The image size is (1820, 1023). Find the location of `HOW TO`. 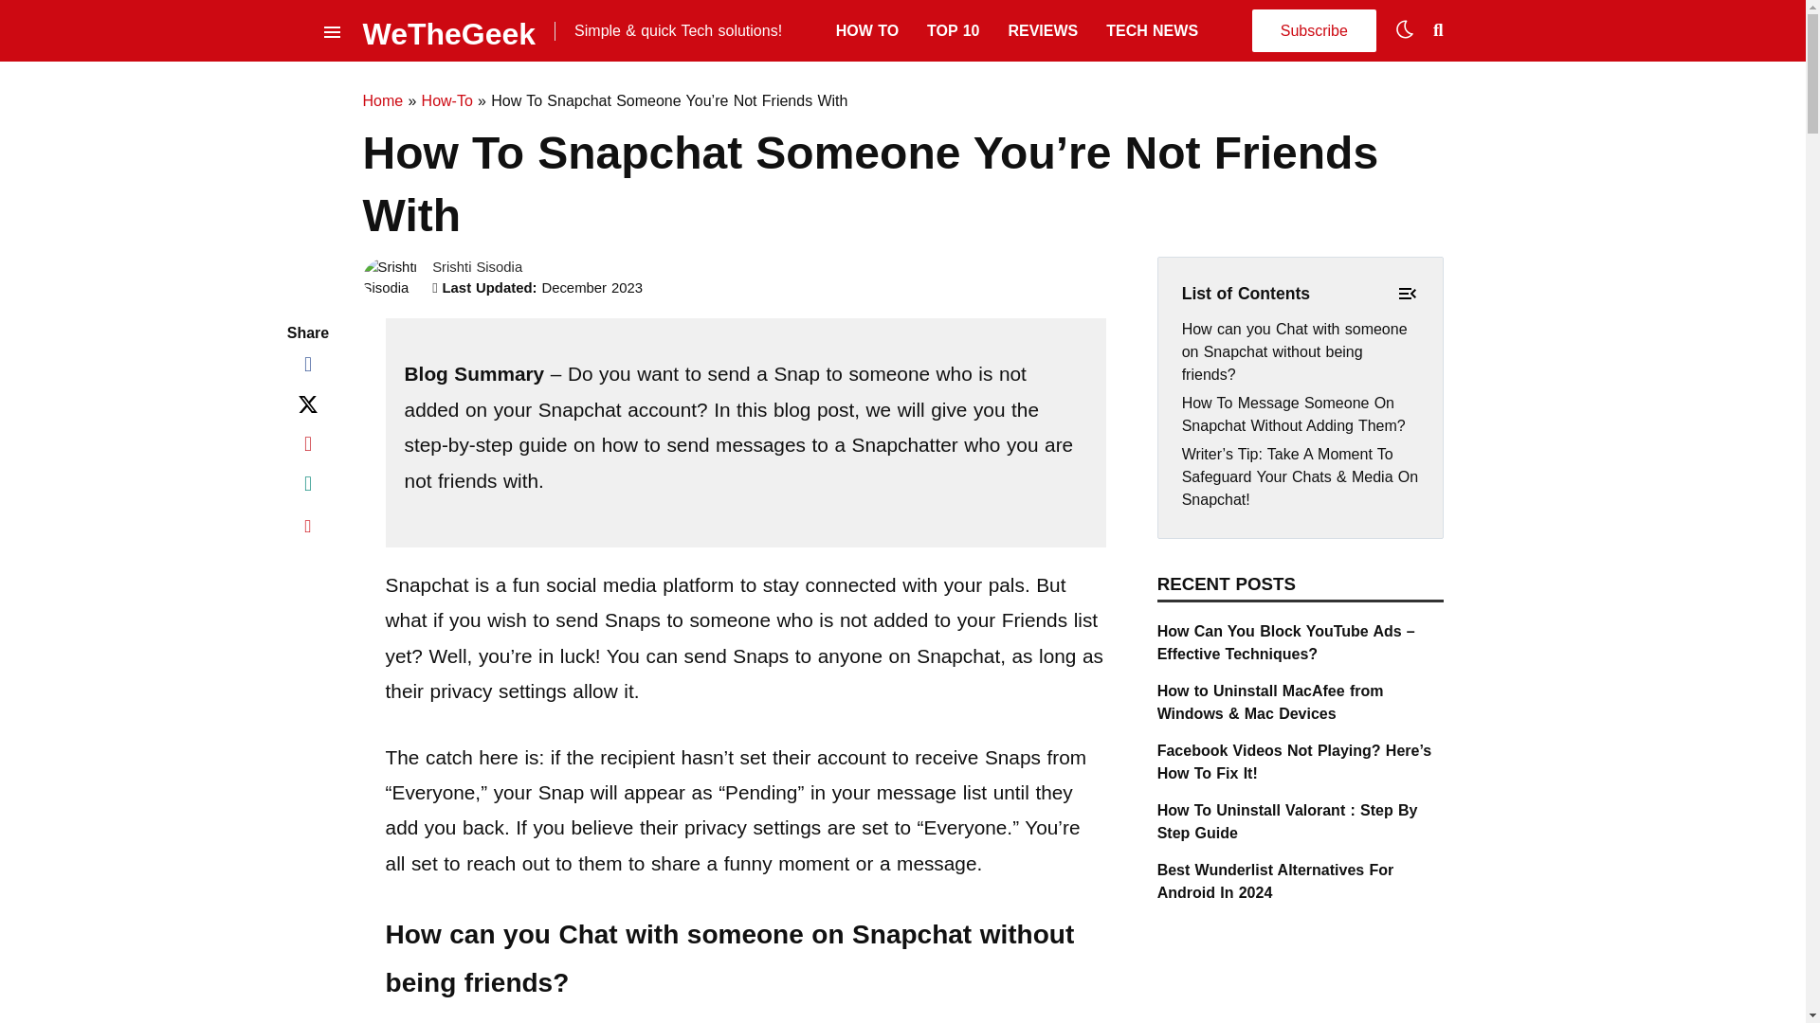

HOW TO is located at coordinates (866, 30).